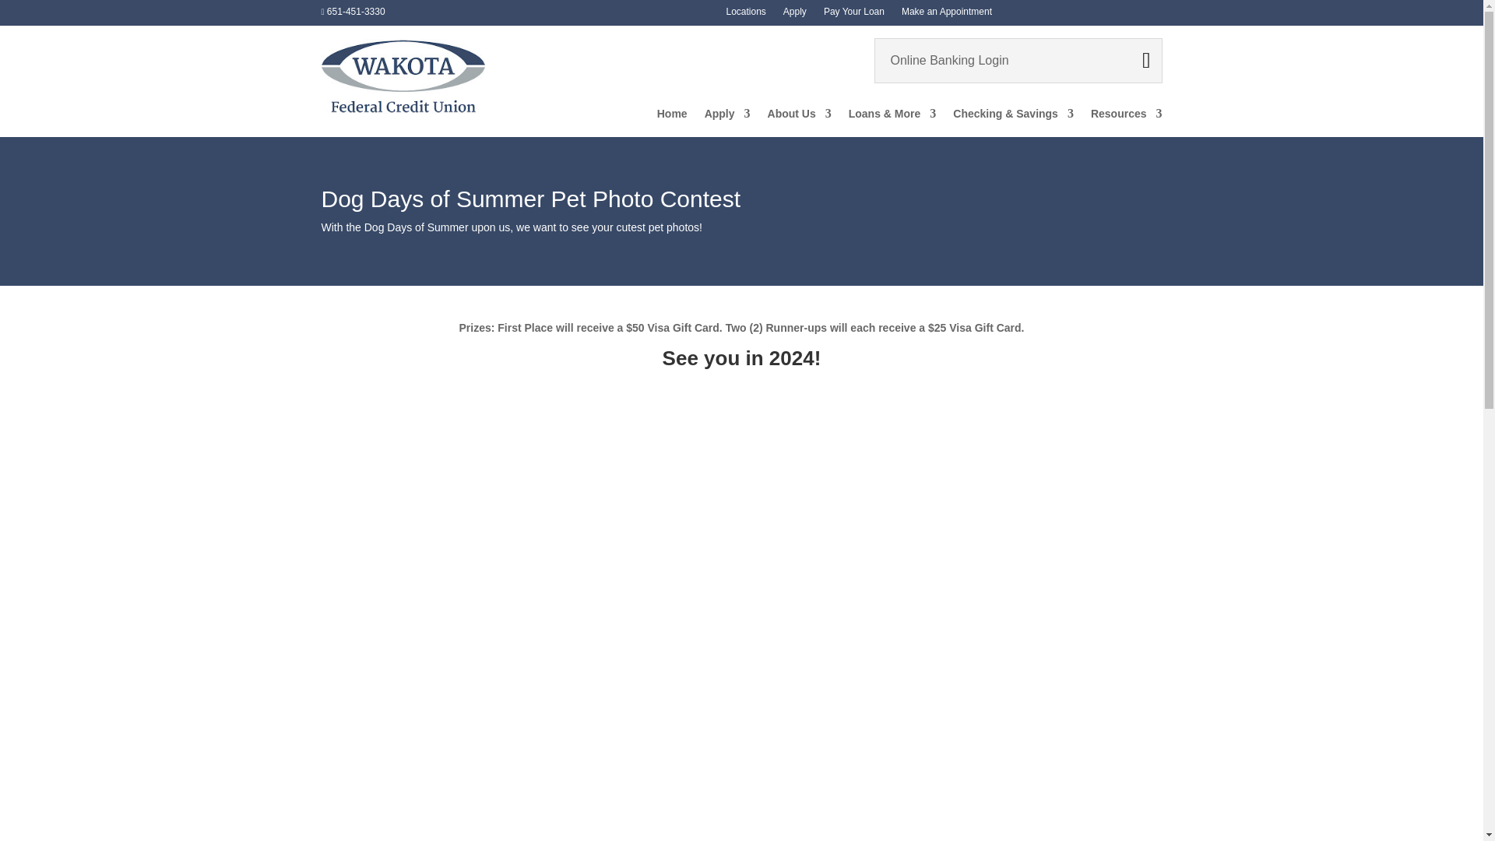 Image resolution: width=1495 pixels, height=841 pixels. Describe the element at coordinates (1127, 117) in the screenshot. I see `Resources` at that location.